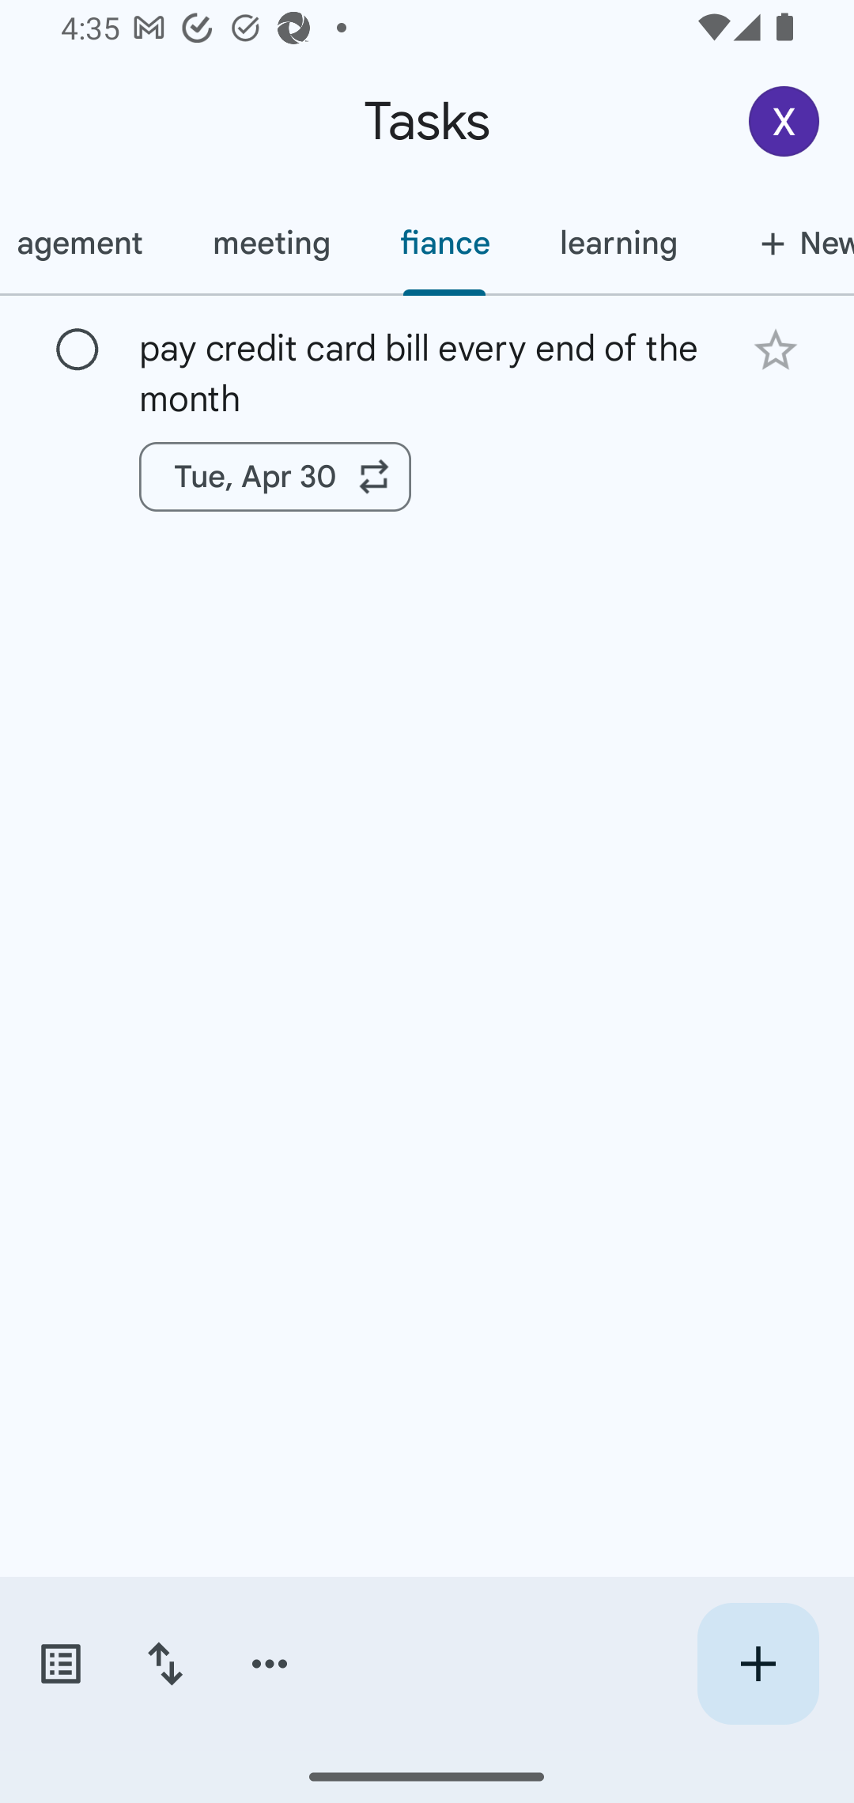 This screenshot has height=1803, width=854. I want to click on learning, so click(618, 243).